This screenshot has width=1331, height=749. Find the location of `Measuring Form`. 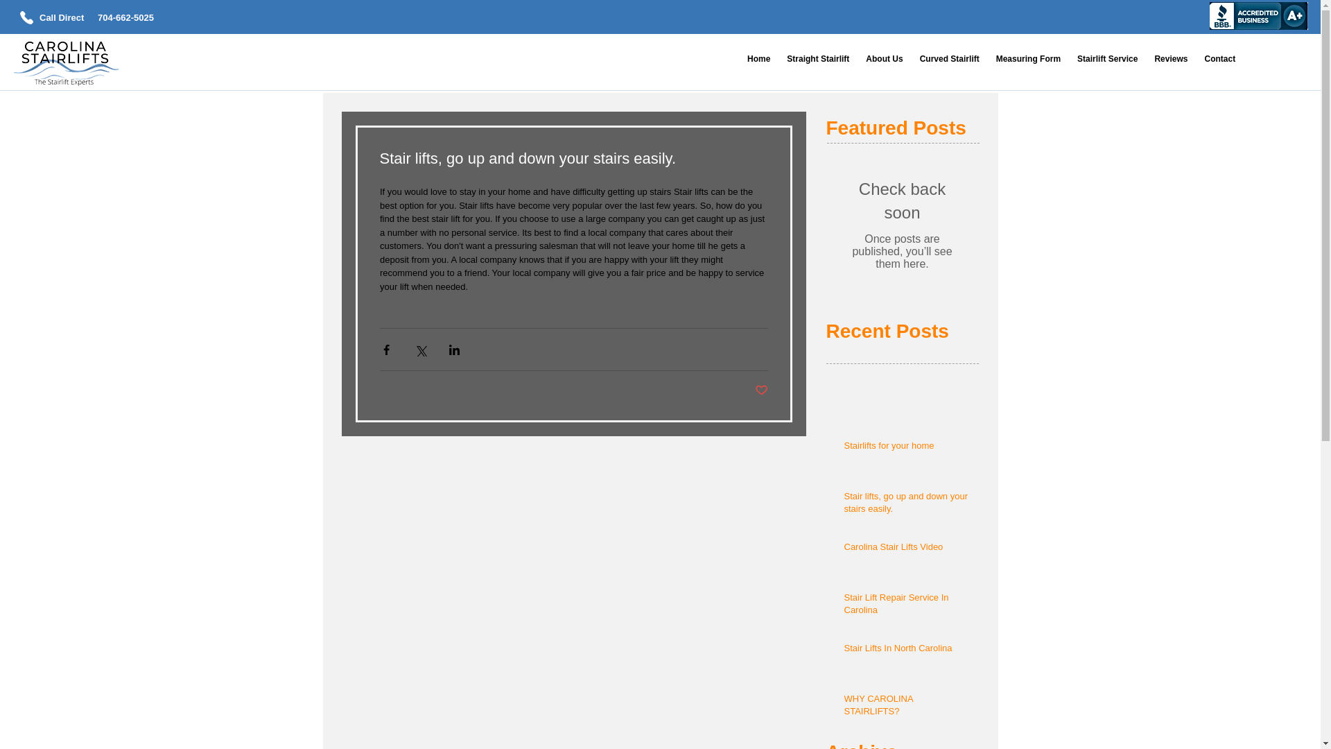

Measuring Form is located at coordinates (1027, 58).